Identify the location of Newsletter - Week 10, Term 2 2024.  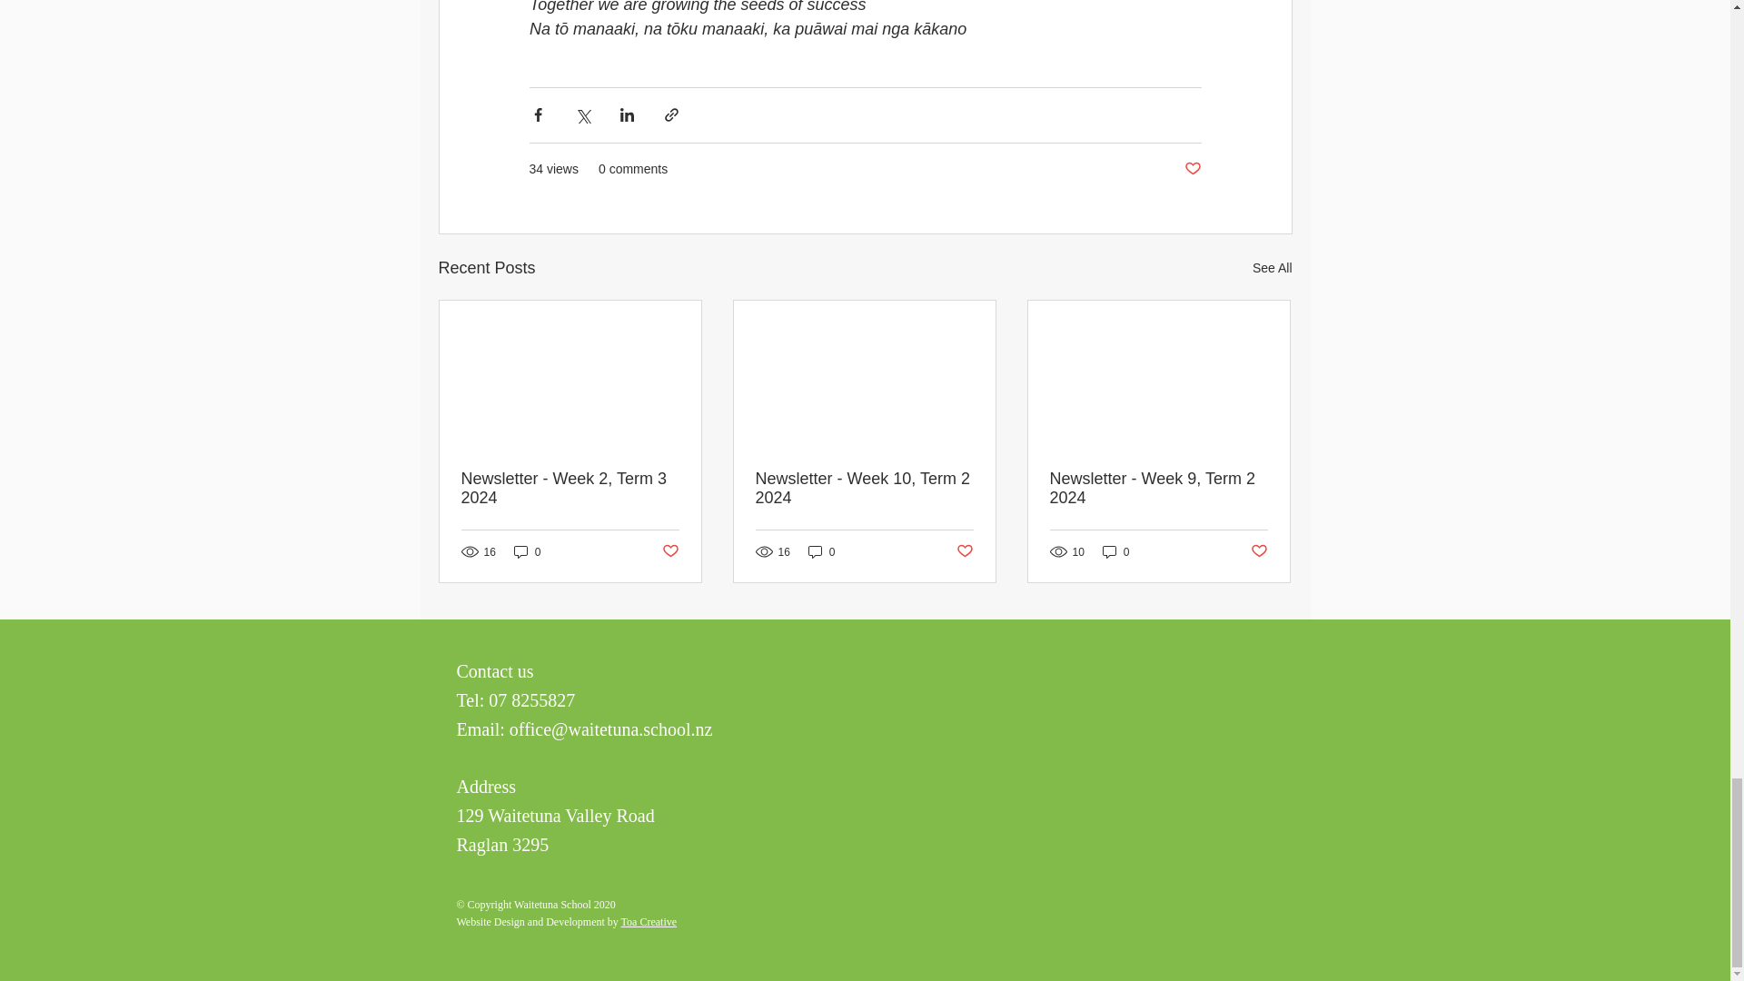
(864, 489).